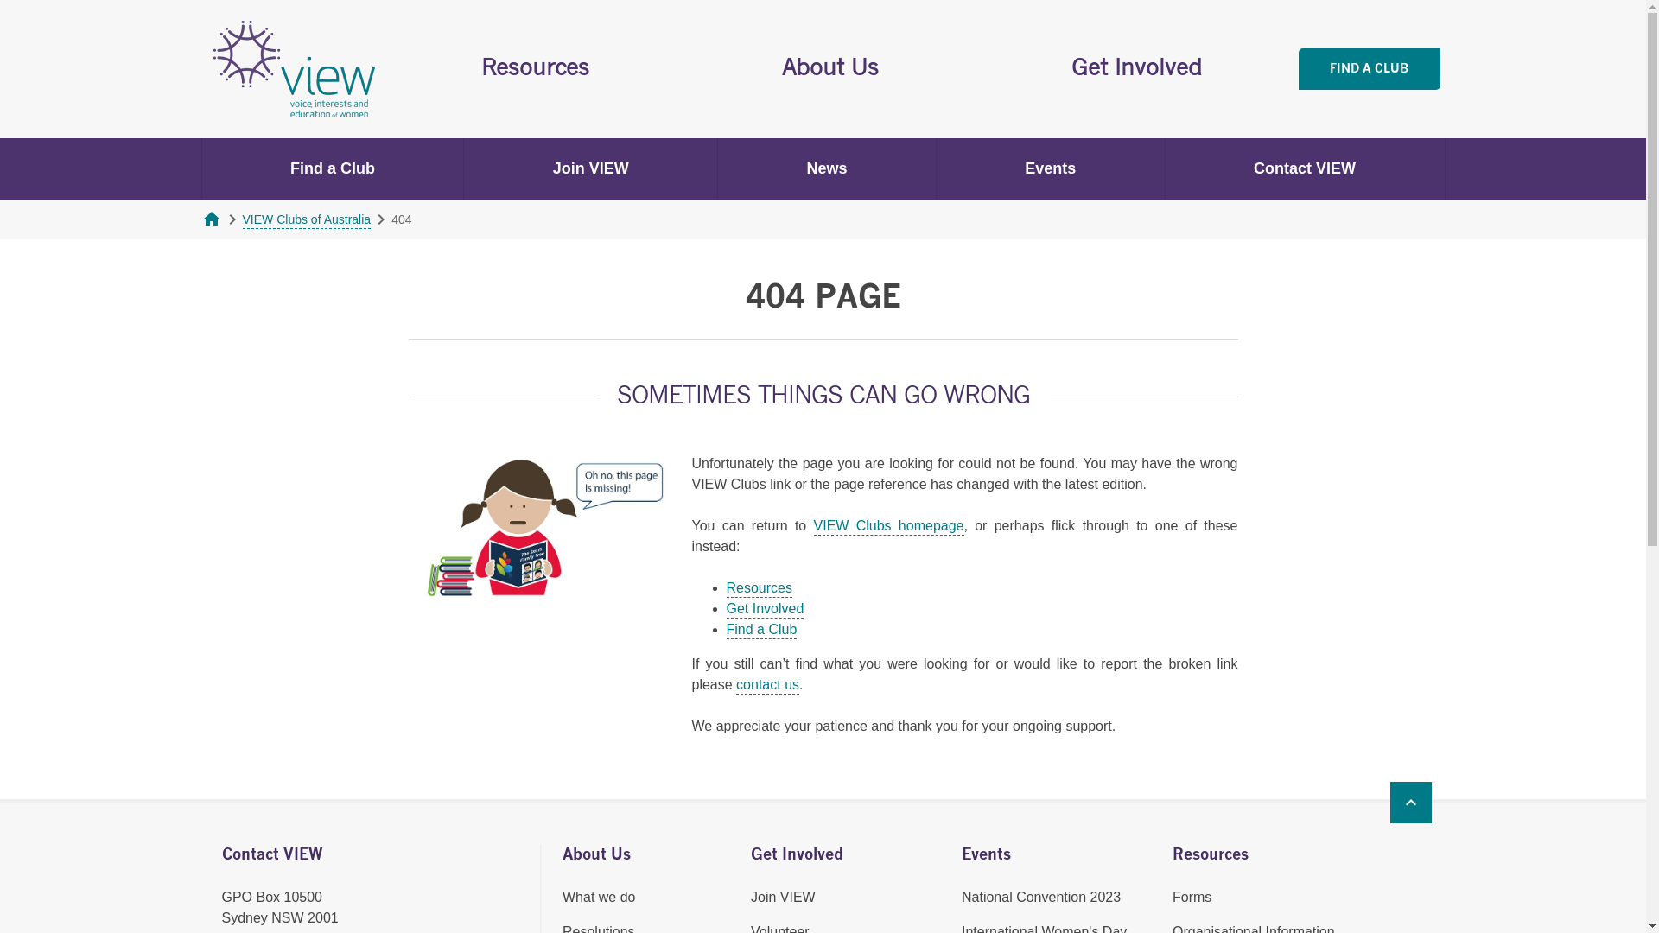 This screenshot has width=1659, height=933. I want to click on Get Involved, so click(1136, 69).